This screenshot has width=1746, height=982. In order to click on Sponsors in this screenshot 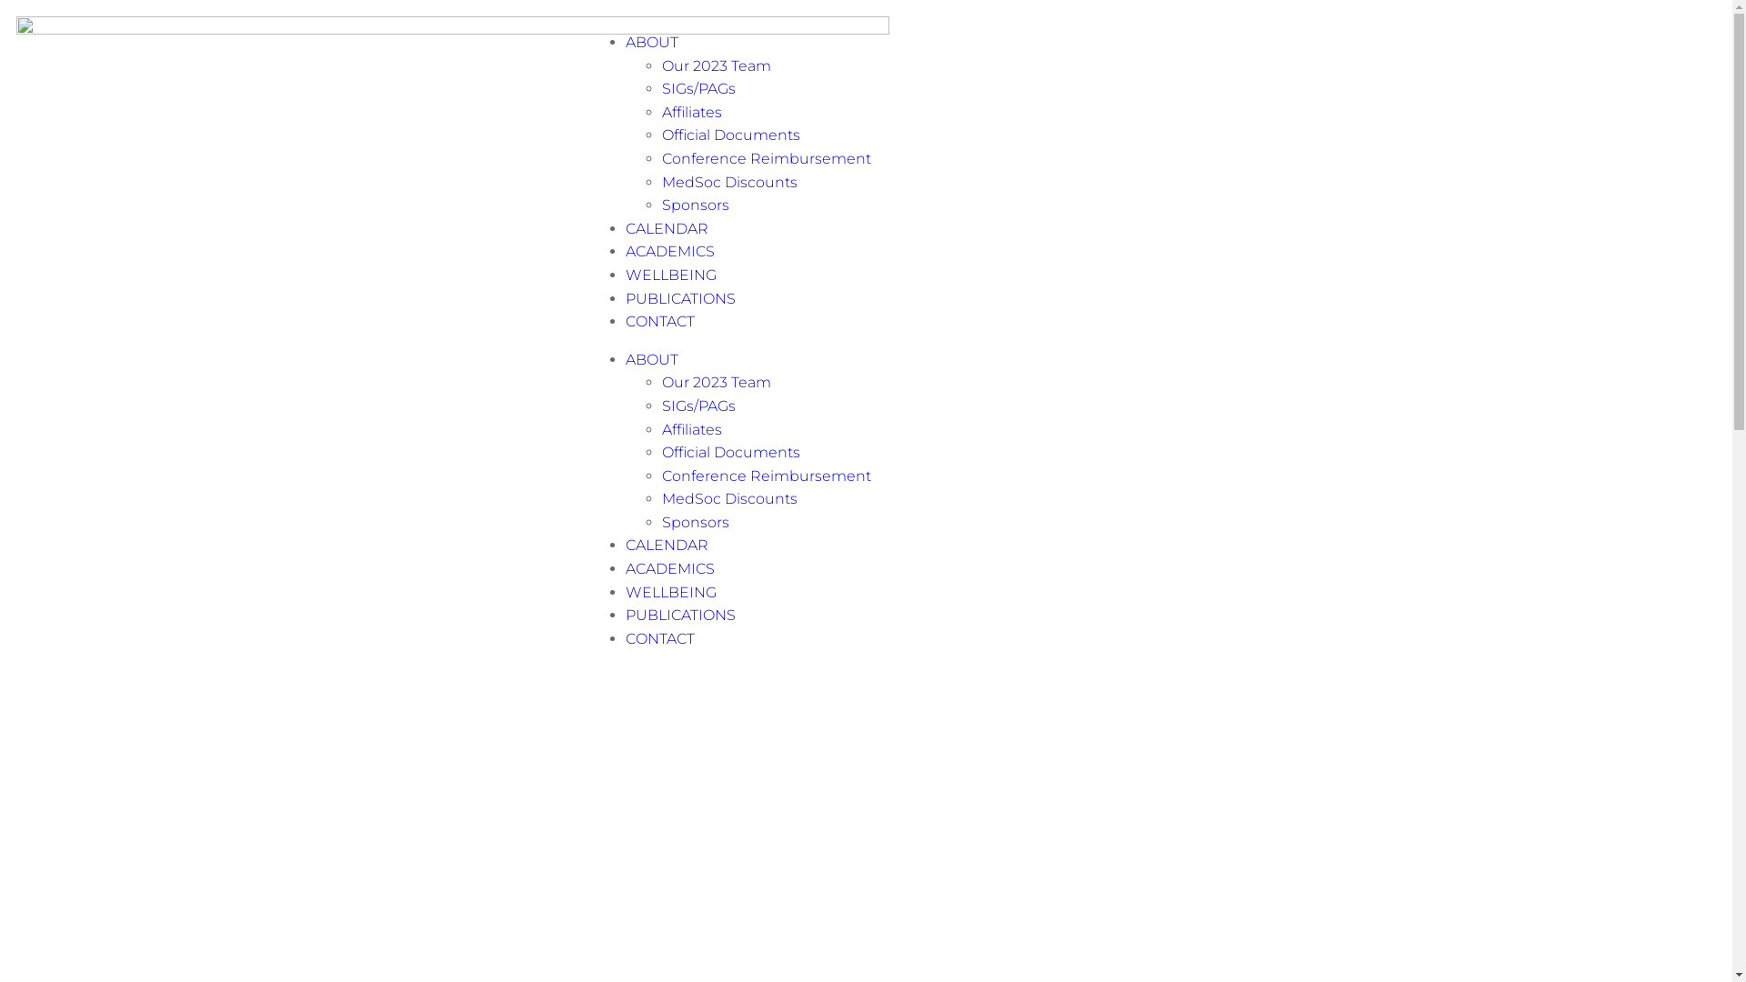, I will do `click(696, 522)`.